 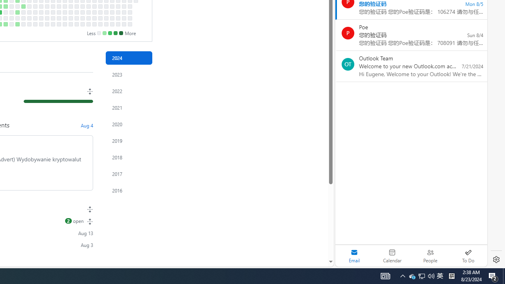 I want to click on No contributions on November 15th., so click(x=94, y=18).